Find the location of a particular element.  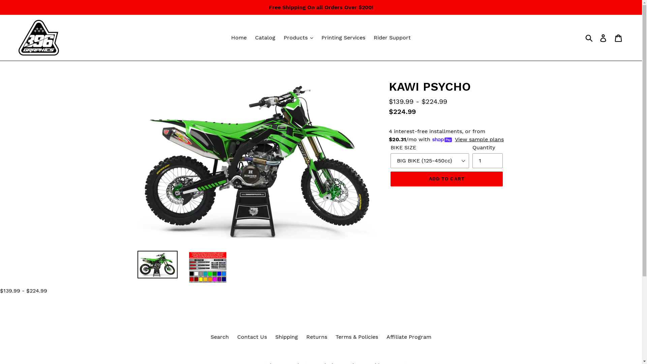

Printing Services is located at coordinates (343, 38).